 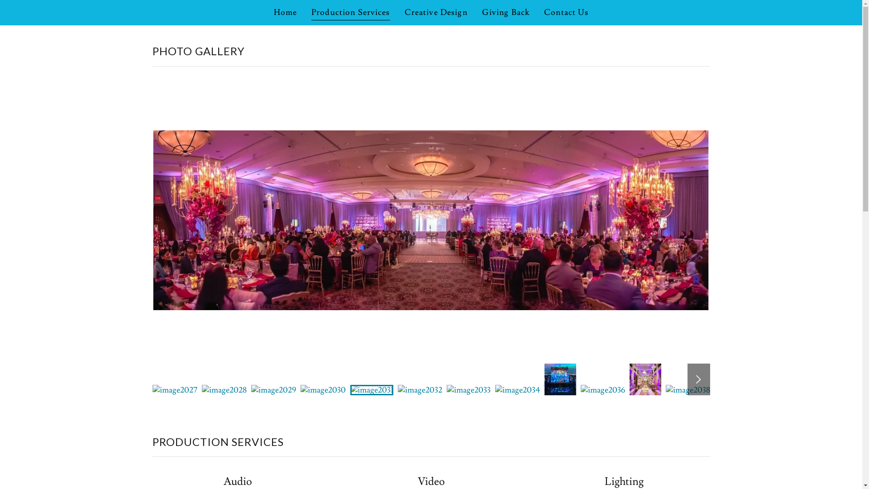 What do you see at coordinates (286, 13) in the screenshot?
I see `Home` at bounding box center [286, 13].